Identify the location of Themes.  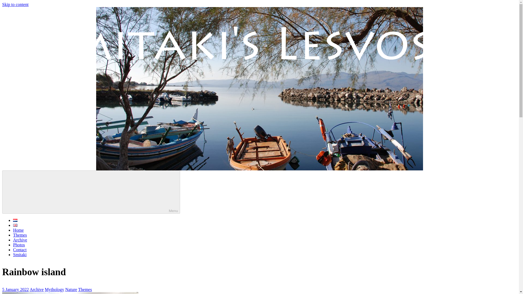
(20, 235).